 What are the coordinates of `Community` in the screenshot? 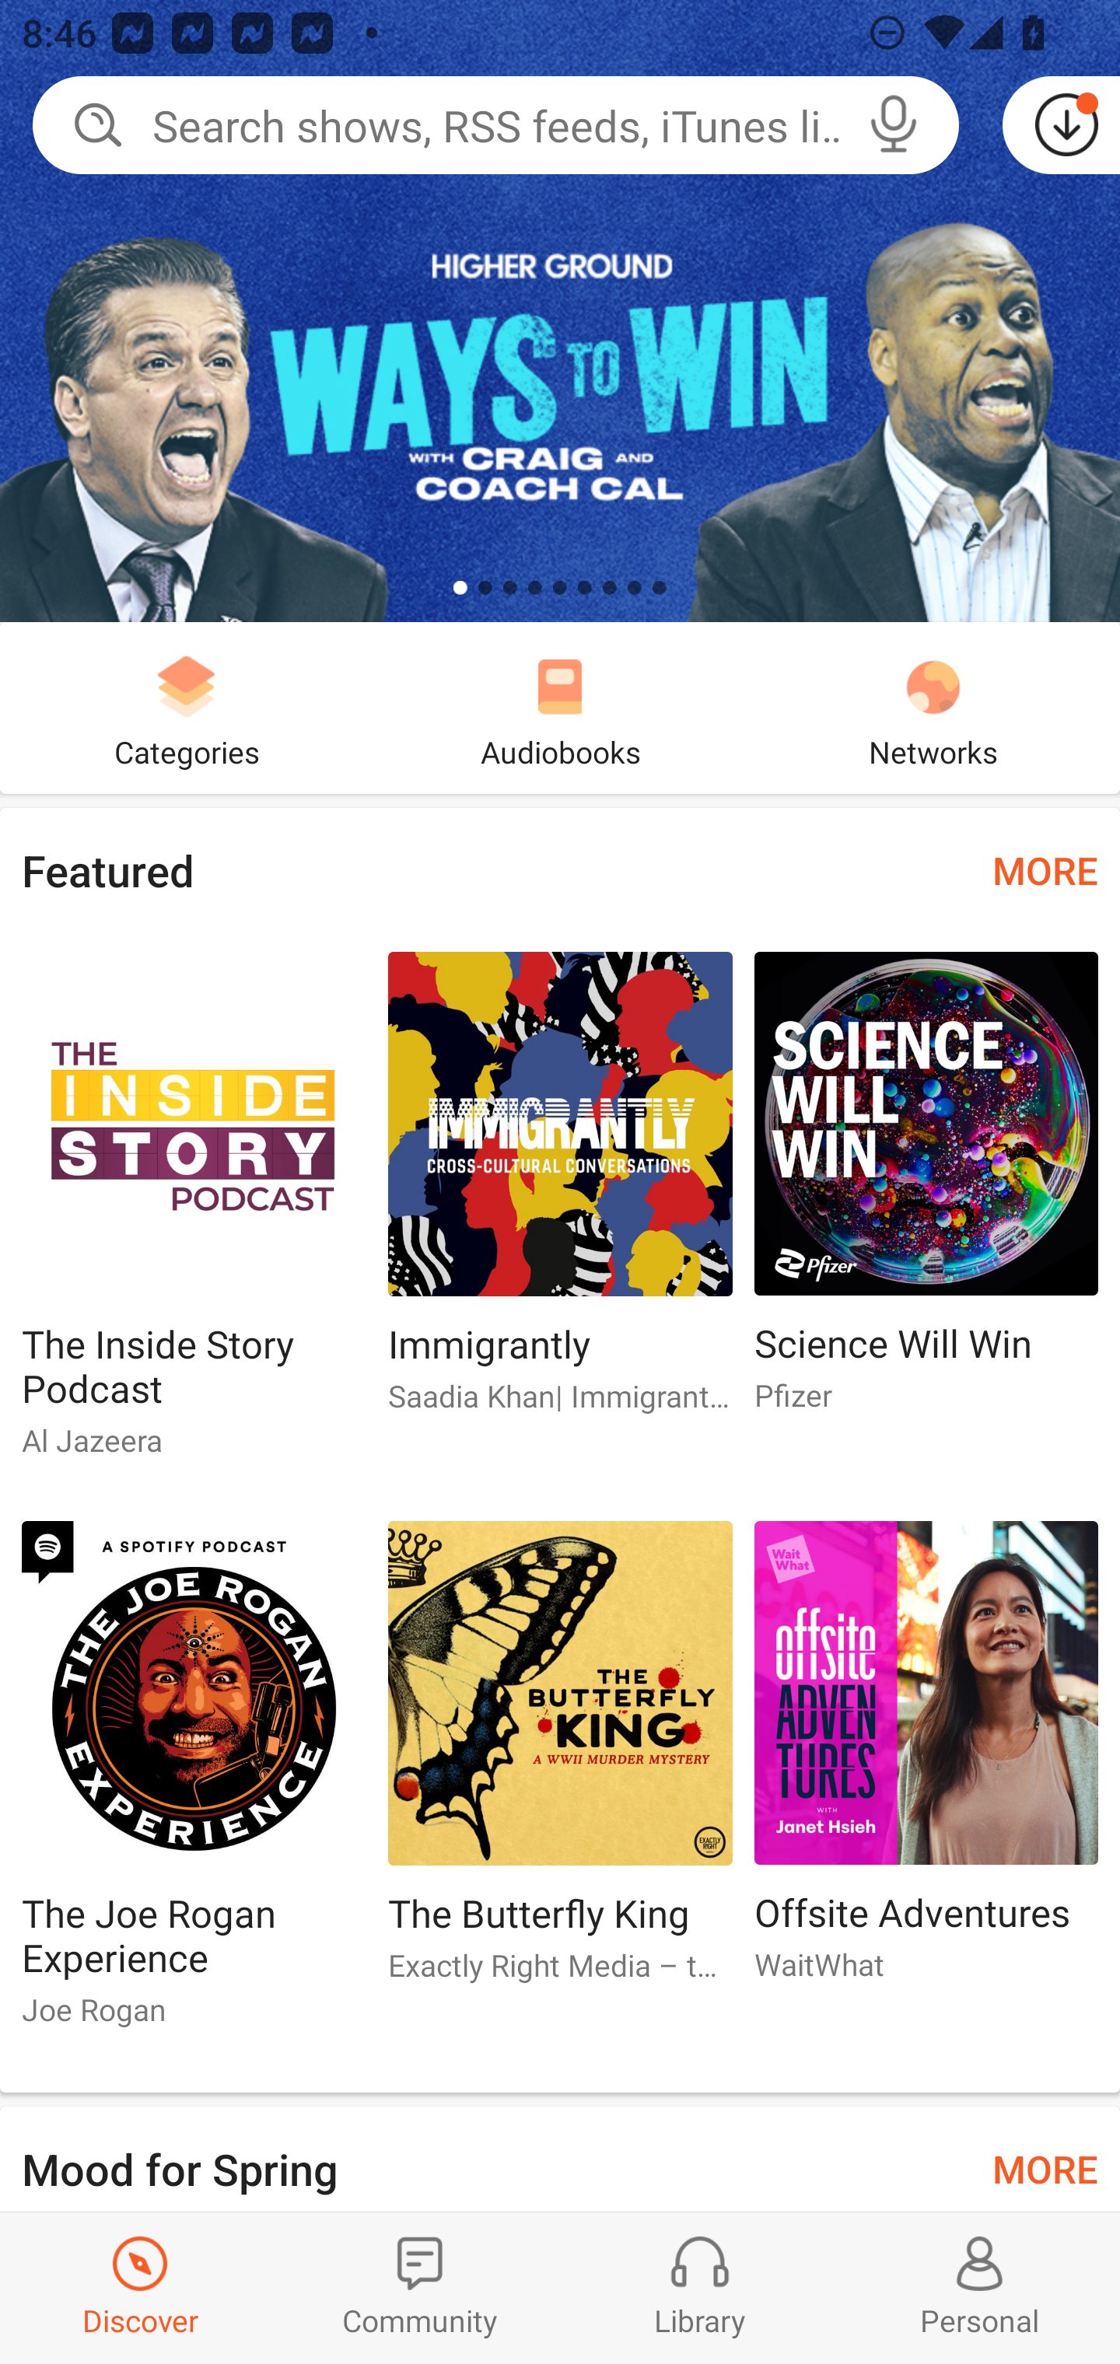 It's located at (420, 2288).